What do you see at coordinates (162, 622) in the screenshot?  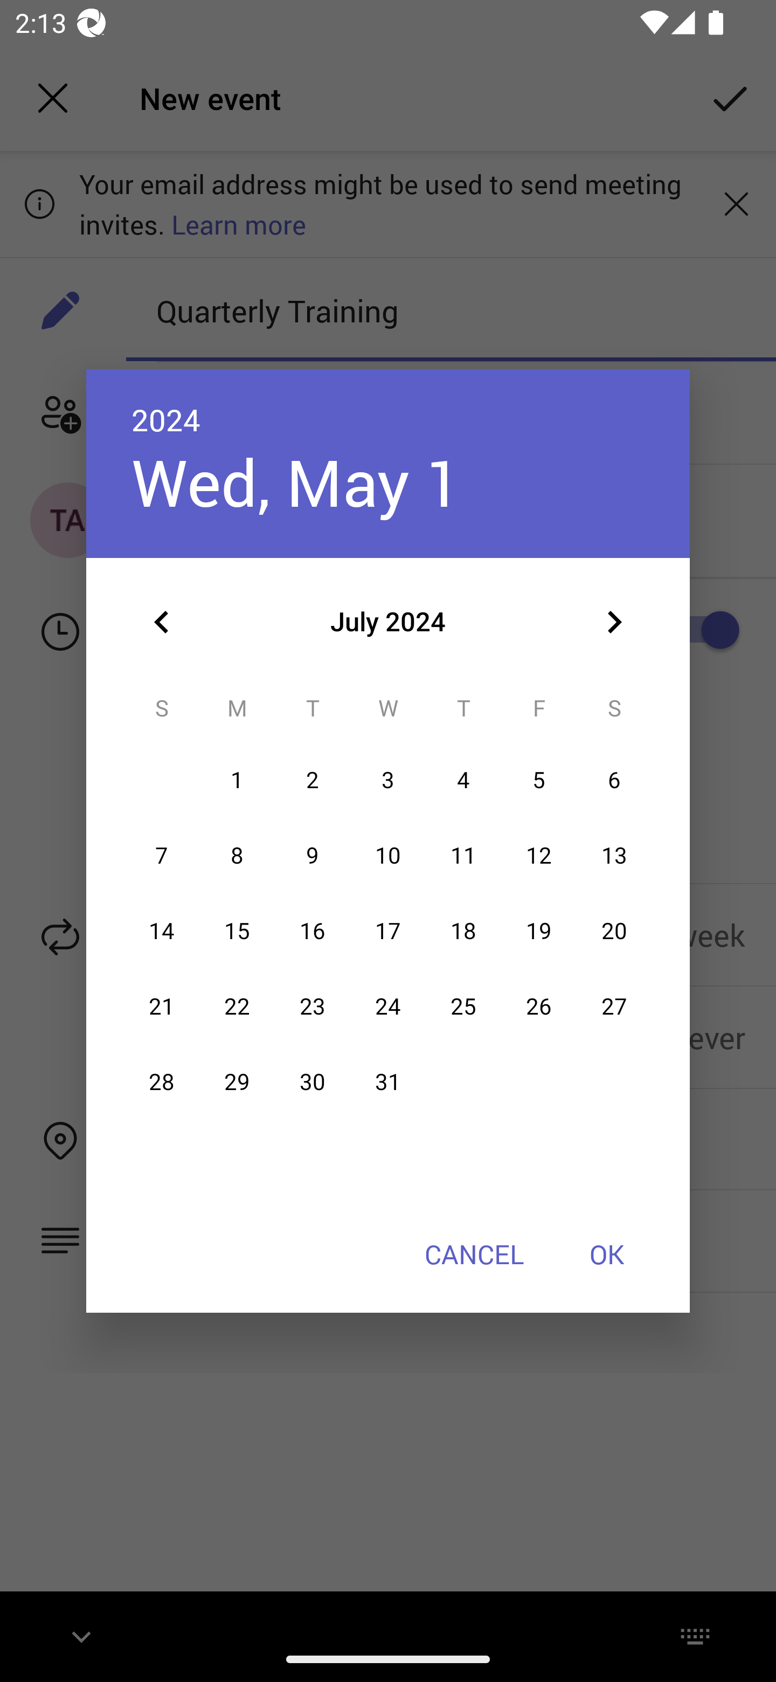 I see `Previous month` at bounding box center [162, 622].